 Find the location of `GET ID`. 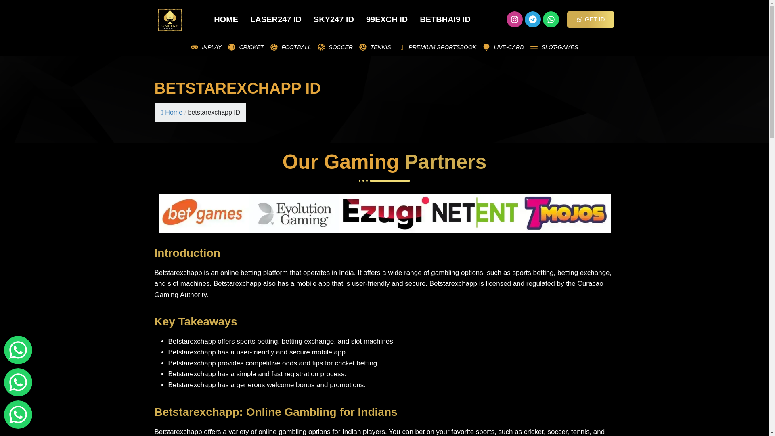

GET ID is located at coordinates (591, 19).